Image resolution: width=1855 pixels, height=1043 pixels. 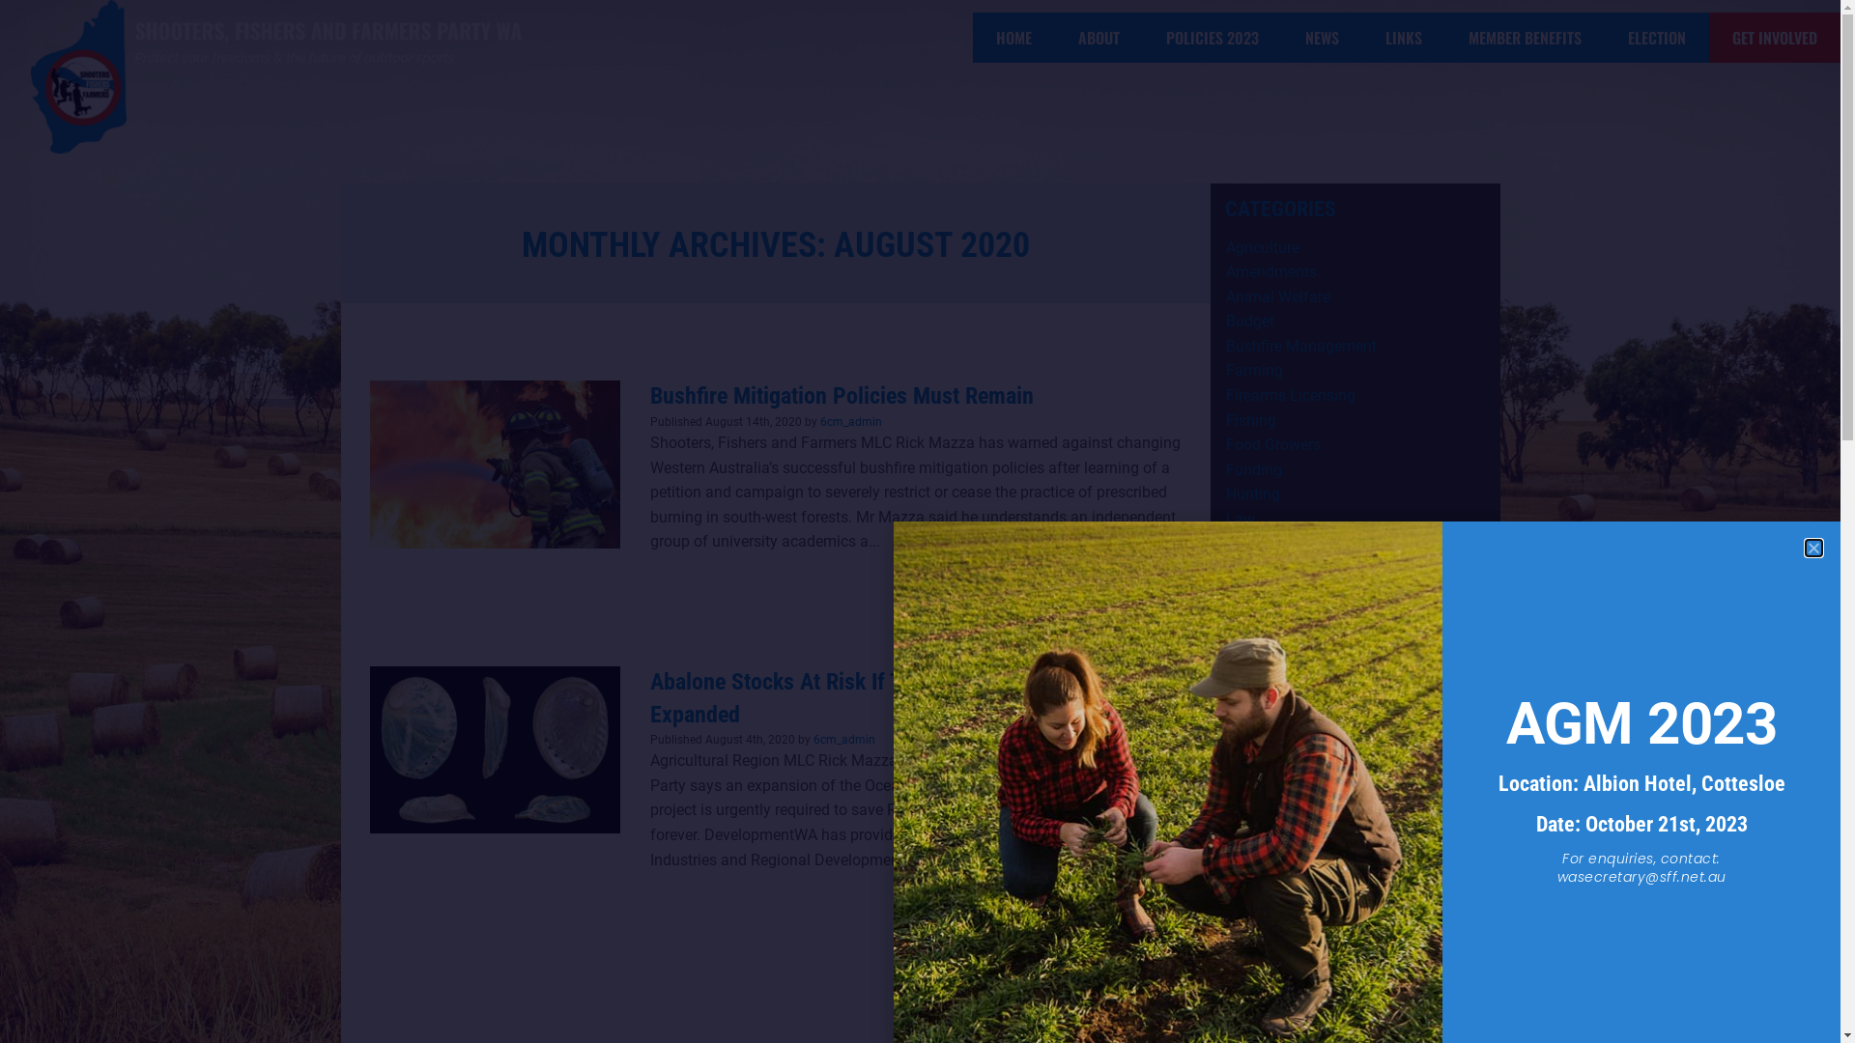 I want to click on Media Releases, so click(x=1279, y=593).